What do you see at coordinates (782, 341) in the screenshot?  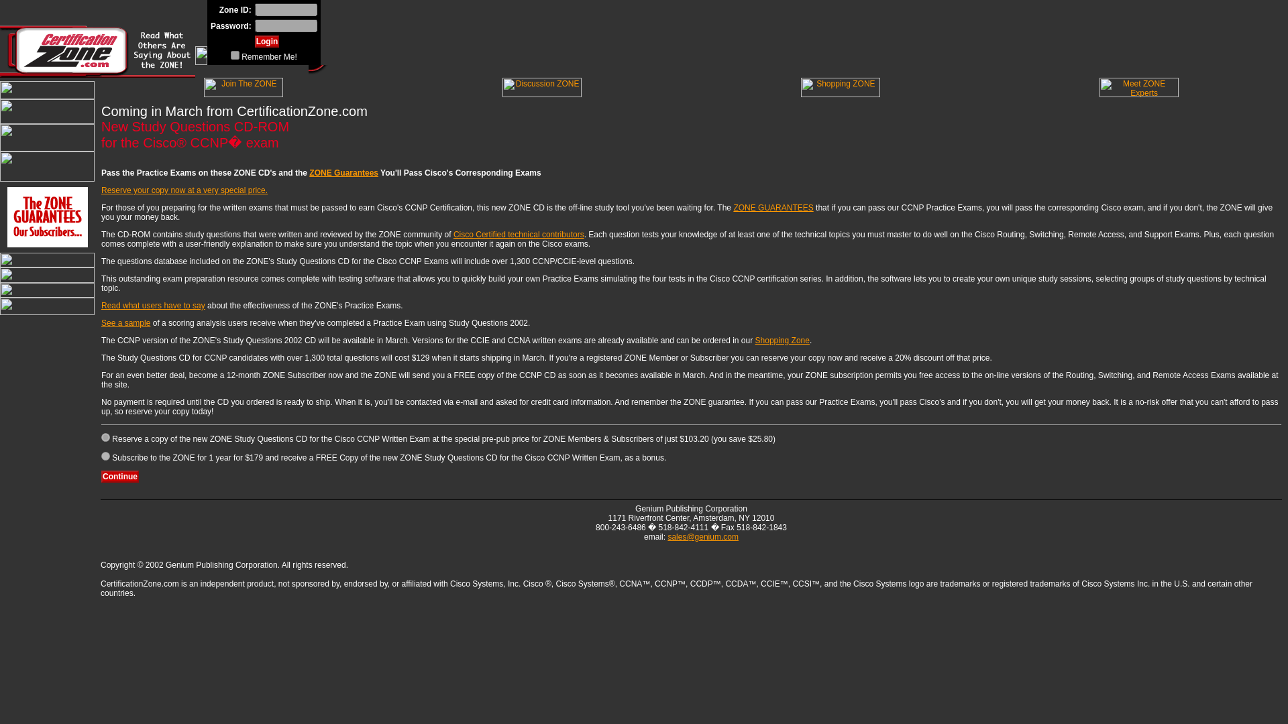 I see `Shopping Zone` at bounding box center [782, 341].